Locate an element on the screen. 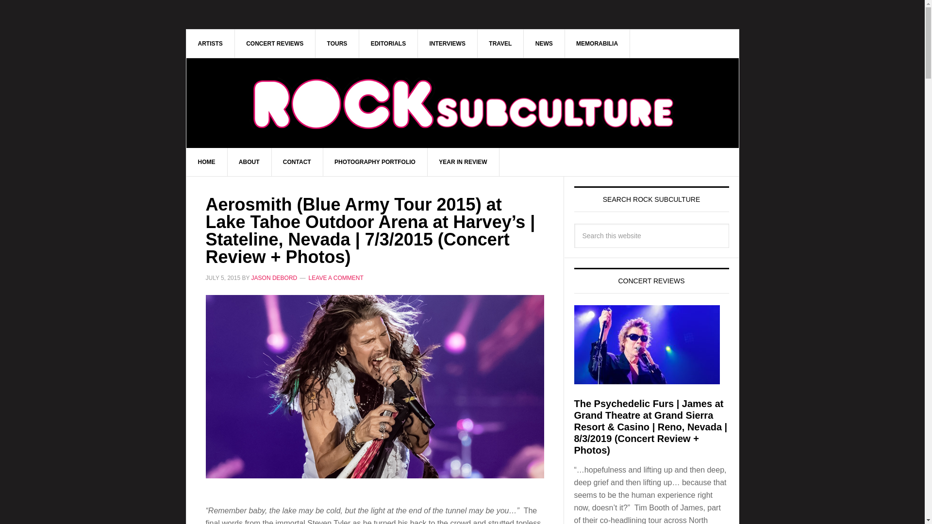  ABOUT is located at coordinates (250, 162).